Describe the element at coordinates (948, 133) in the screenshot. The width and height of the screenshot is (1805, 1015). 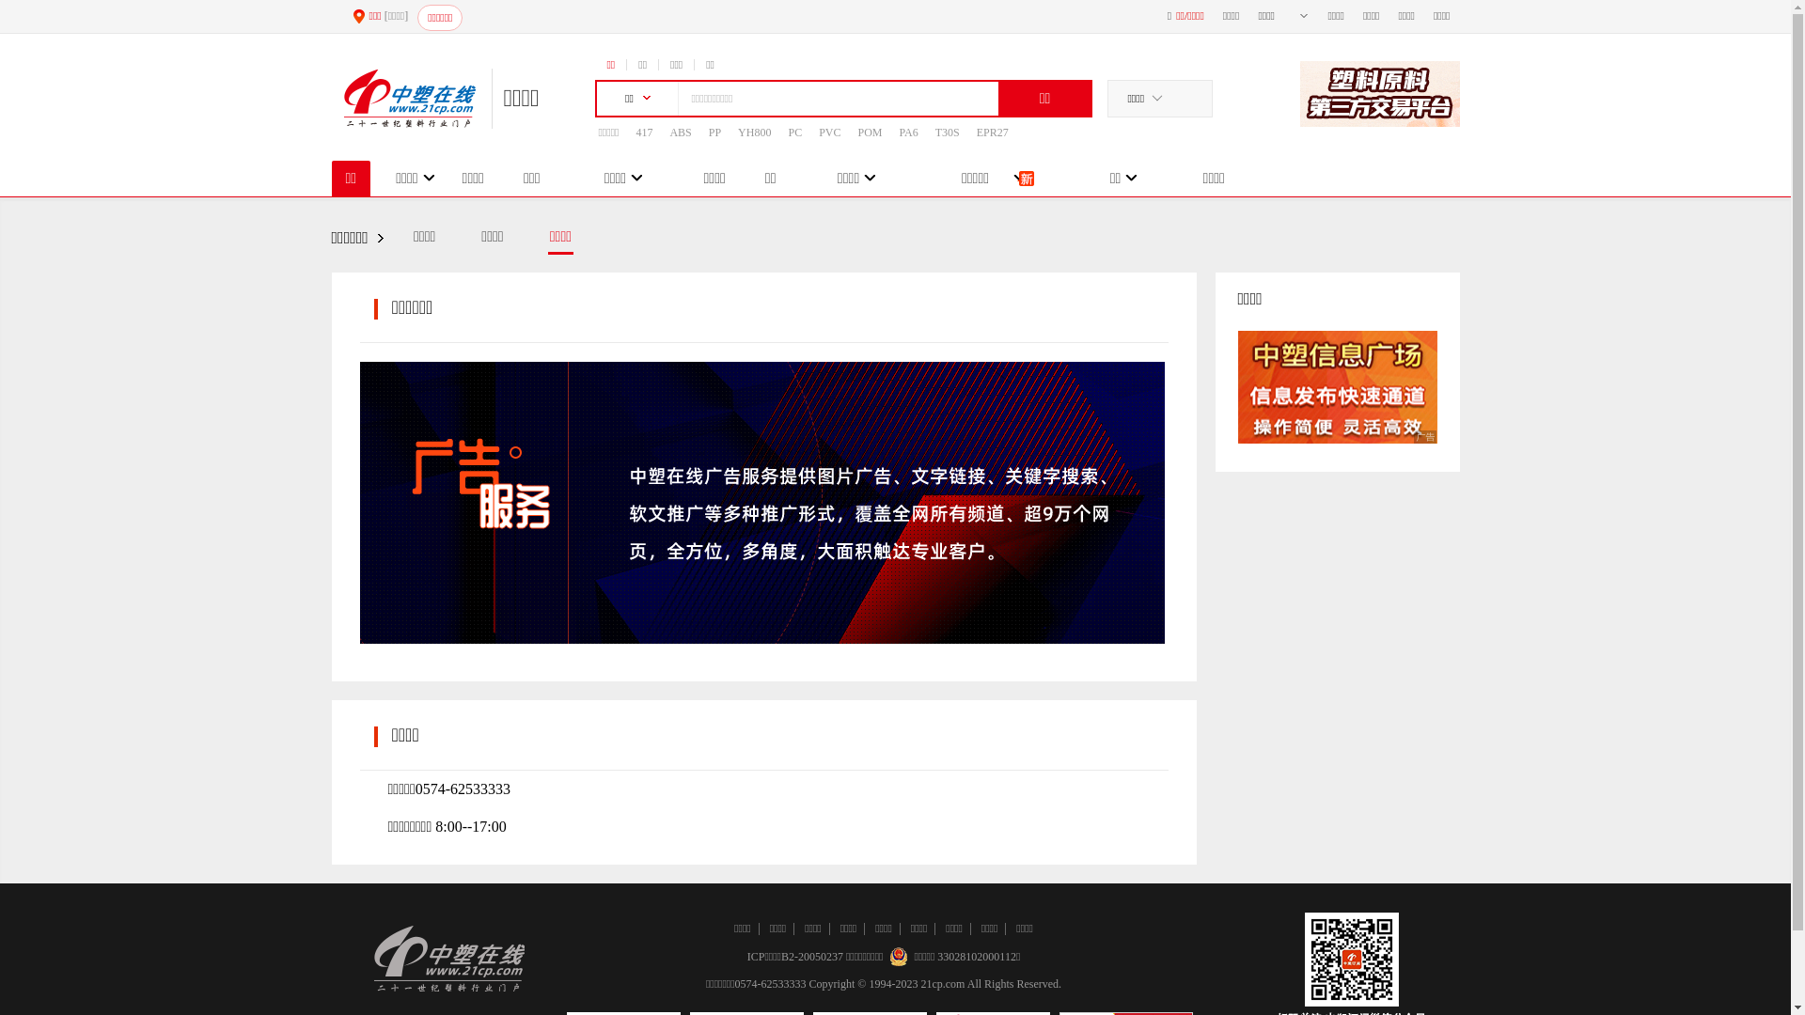
I see `T30S` at that location.